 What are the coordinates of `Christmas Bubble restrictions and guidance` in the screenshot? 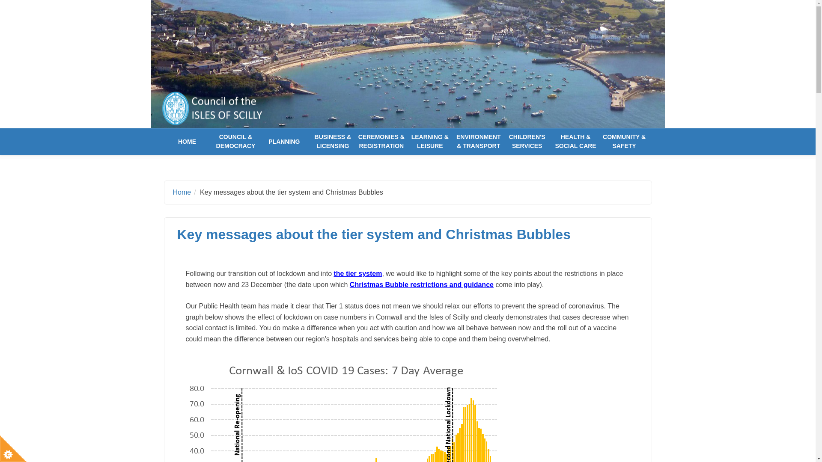 It's located at (422, 284).